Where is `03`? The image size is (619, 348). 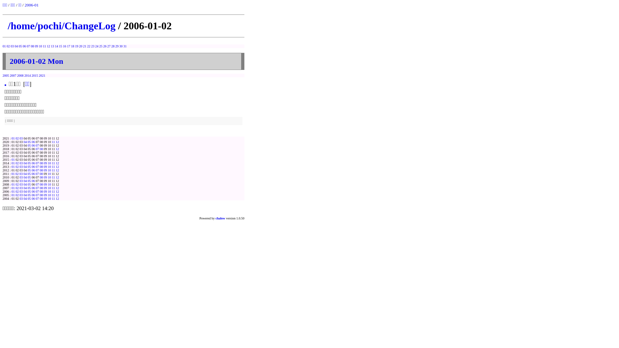 03 is located at coordinates (21, 198).